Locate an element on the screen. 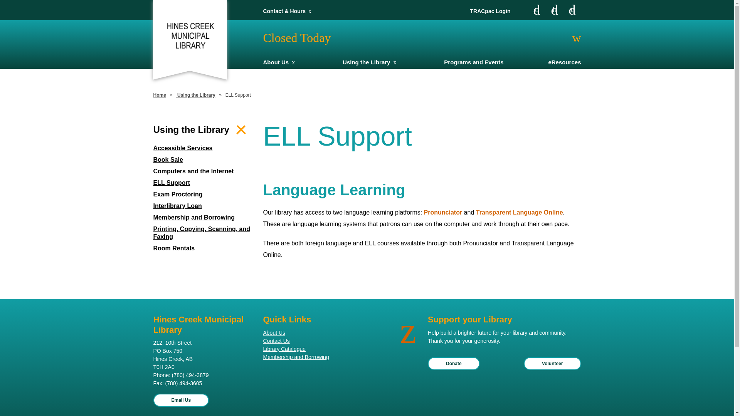 The image size is (740, 416). Membership and Borrowing is located at coordinates (203, 218).